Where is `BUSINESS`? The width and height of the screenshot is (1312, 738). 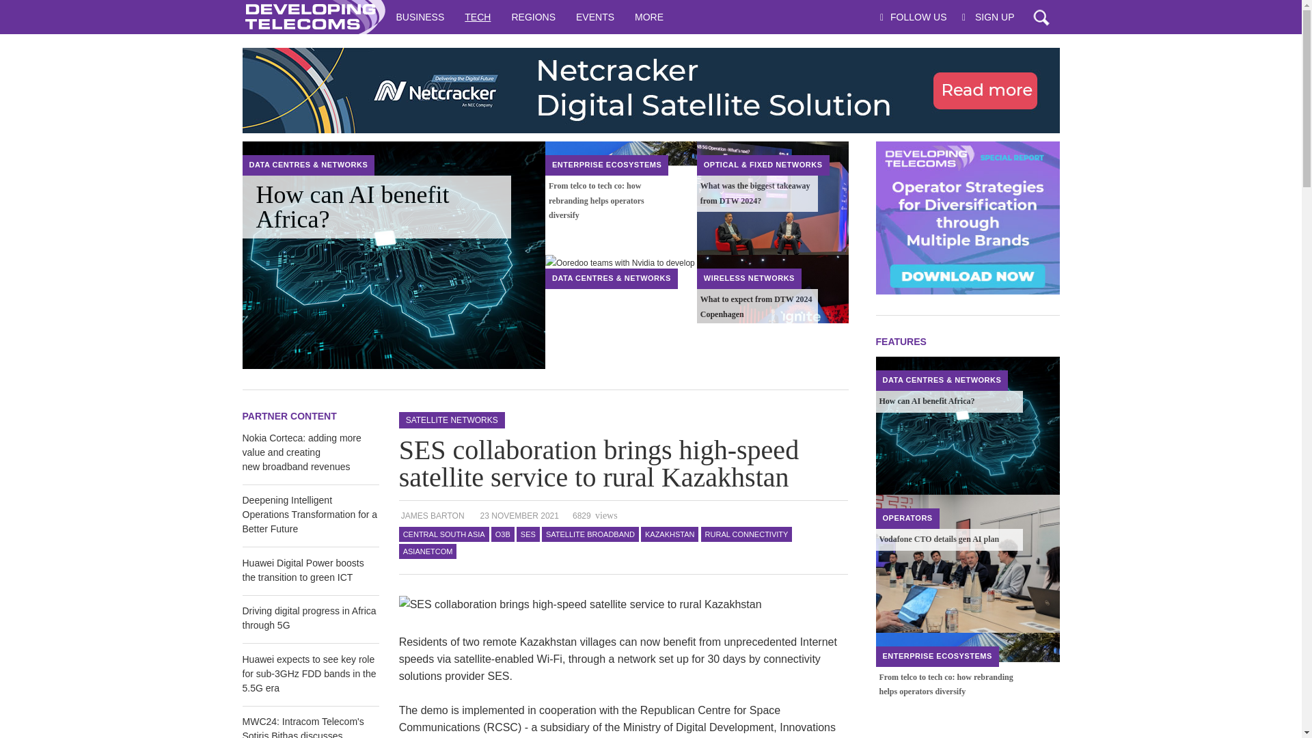 BUSINESS is located at coordinates (420, 16).